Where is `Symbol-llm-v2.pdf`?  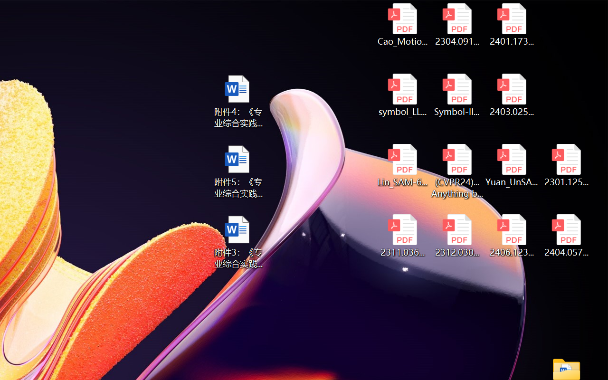
Symbol-llm-v2.pdf is located at coordinates (457, 95).